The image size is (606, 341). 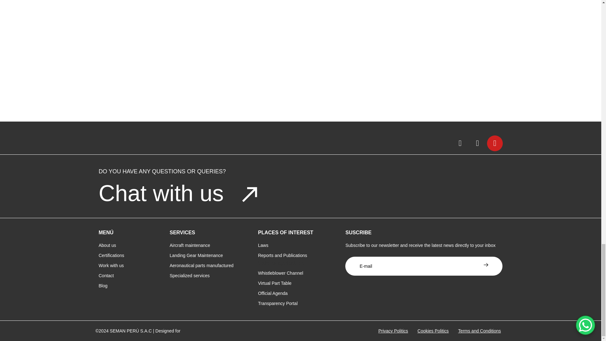 What do you see at coordinates (282, 255) in the screenshot?
I see `Reports and Publications` at bounding box center [282, 255].